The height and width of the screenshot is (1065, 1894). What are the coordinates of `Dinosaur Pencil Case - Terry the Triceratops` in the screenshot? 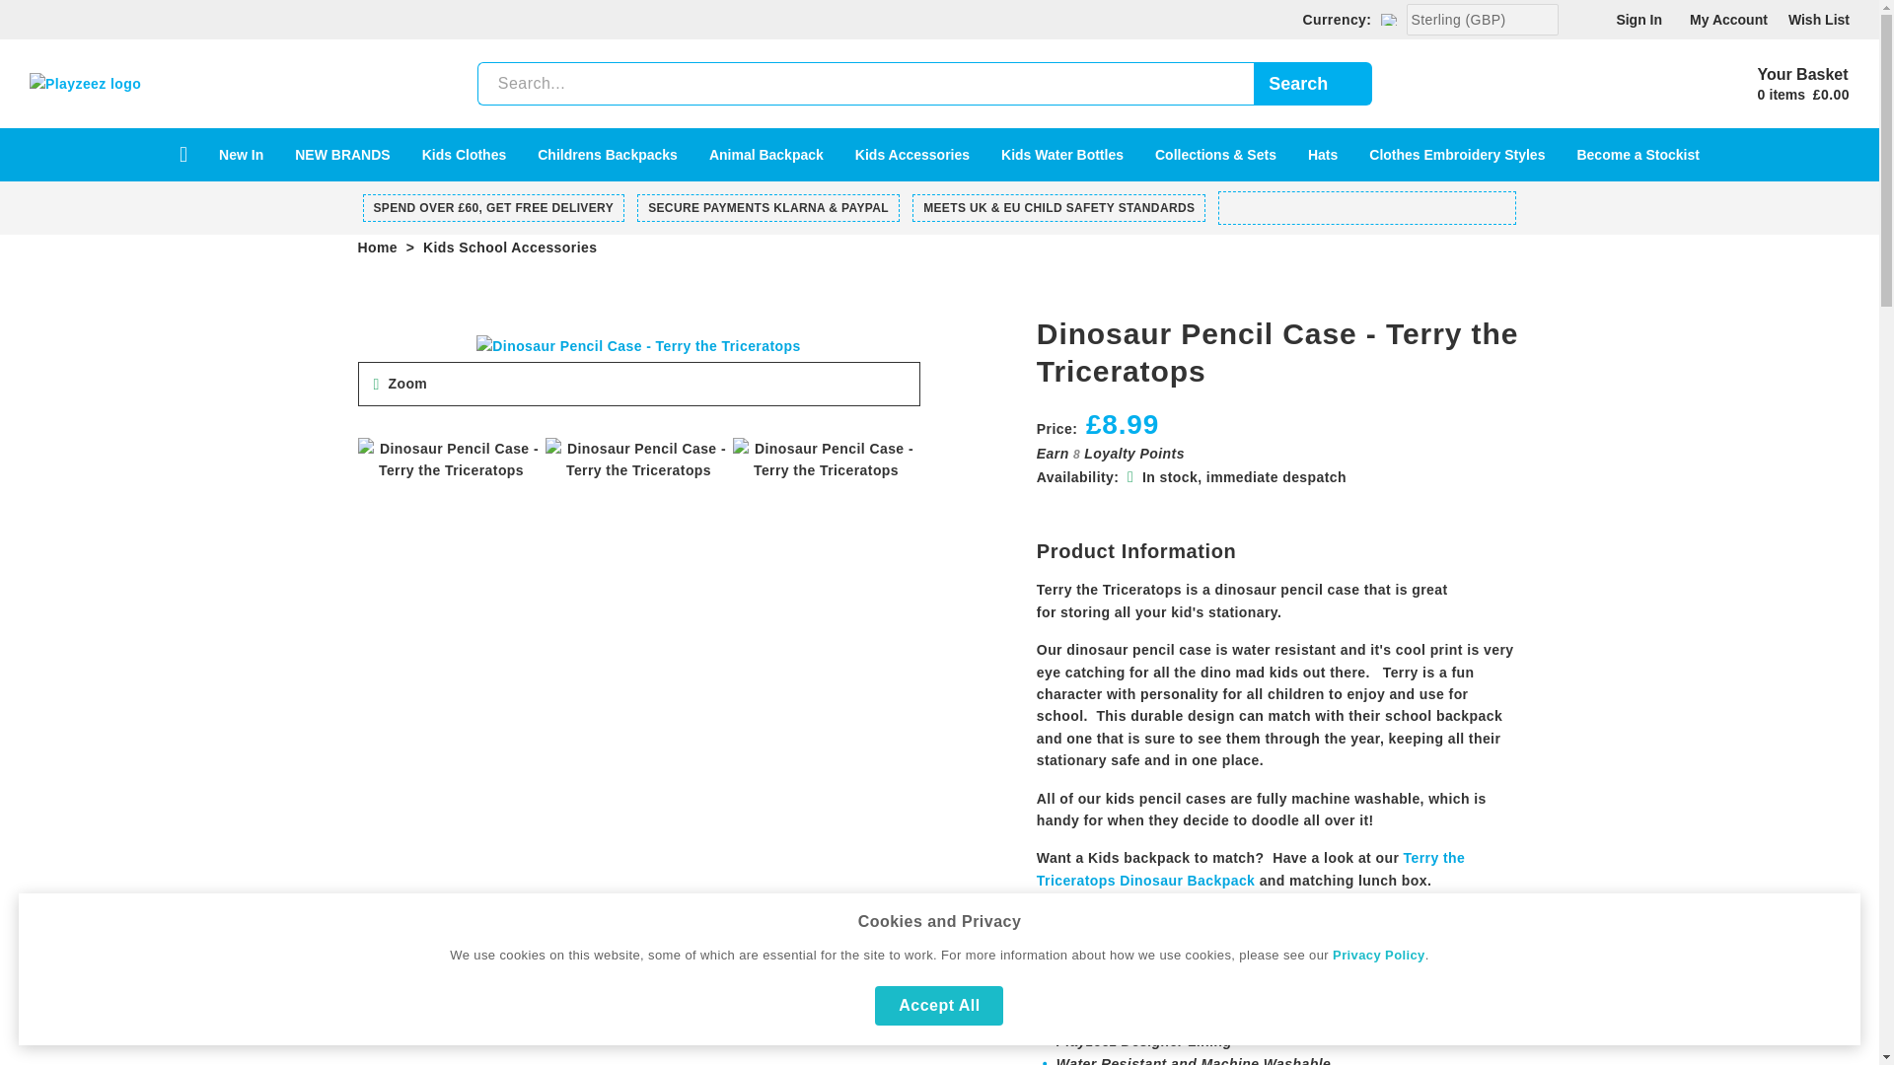 It's located at (637, 345).